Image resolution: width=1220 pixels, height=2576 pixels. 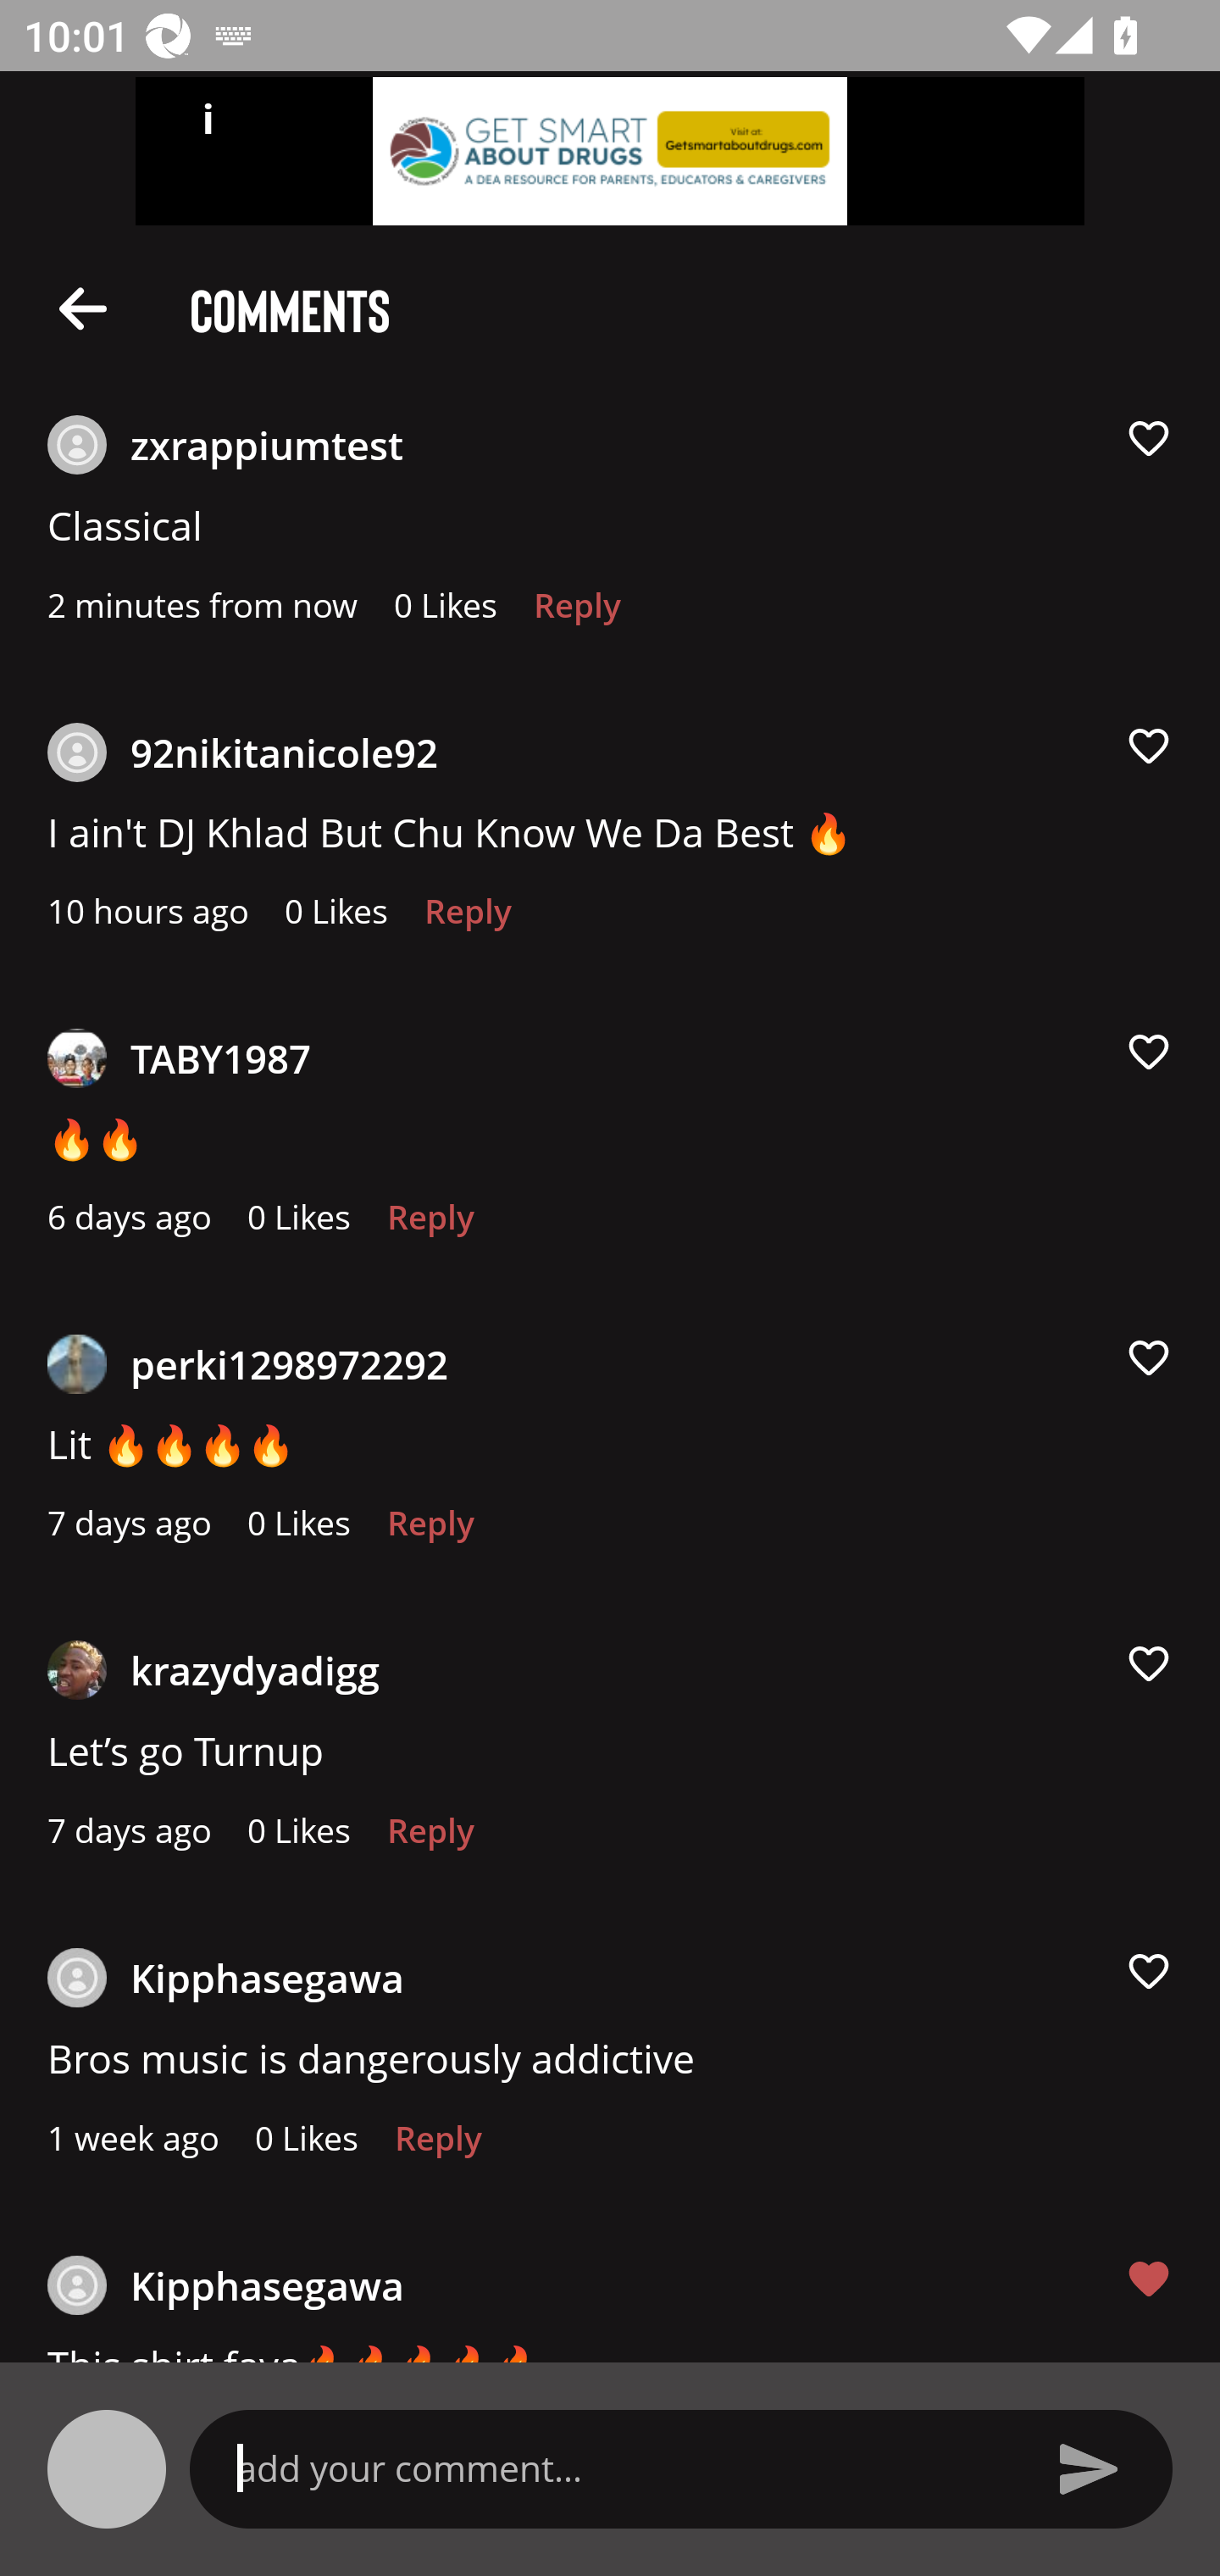 I want to click on add your comment…, so click(x=622, y=2468).